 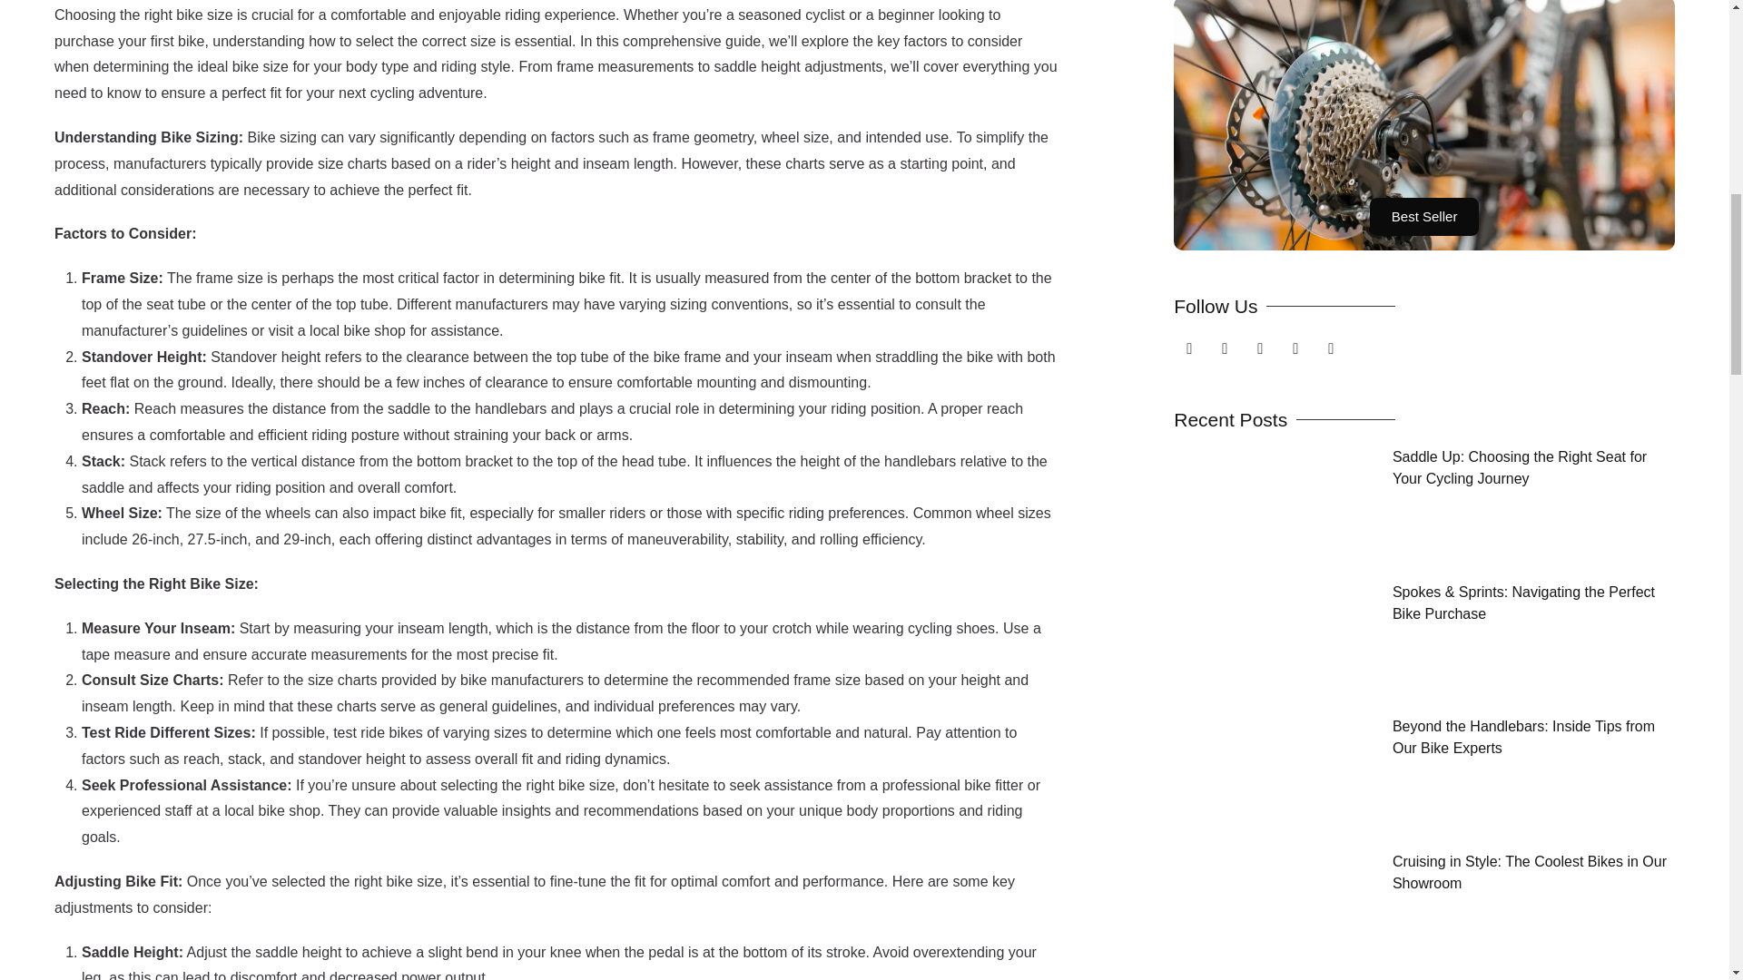 What do you see at coordinates (1425, 217) in the screenshot?
I see `Best Seller` at bounding box center [1425, 217].